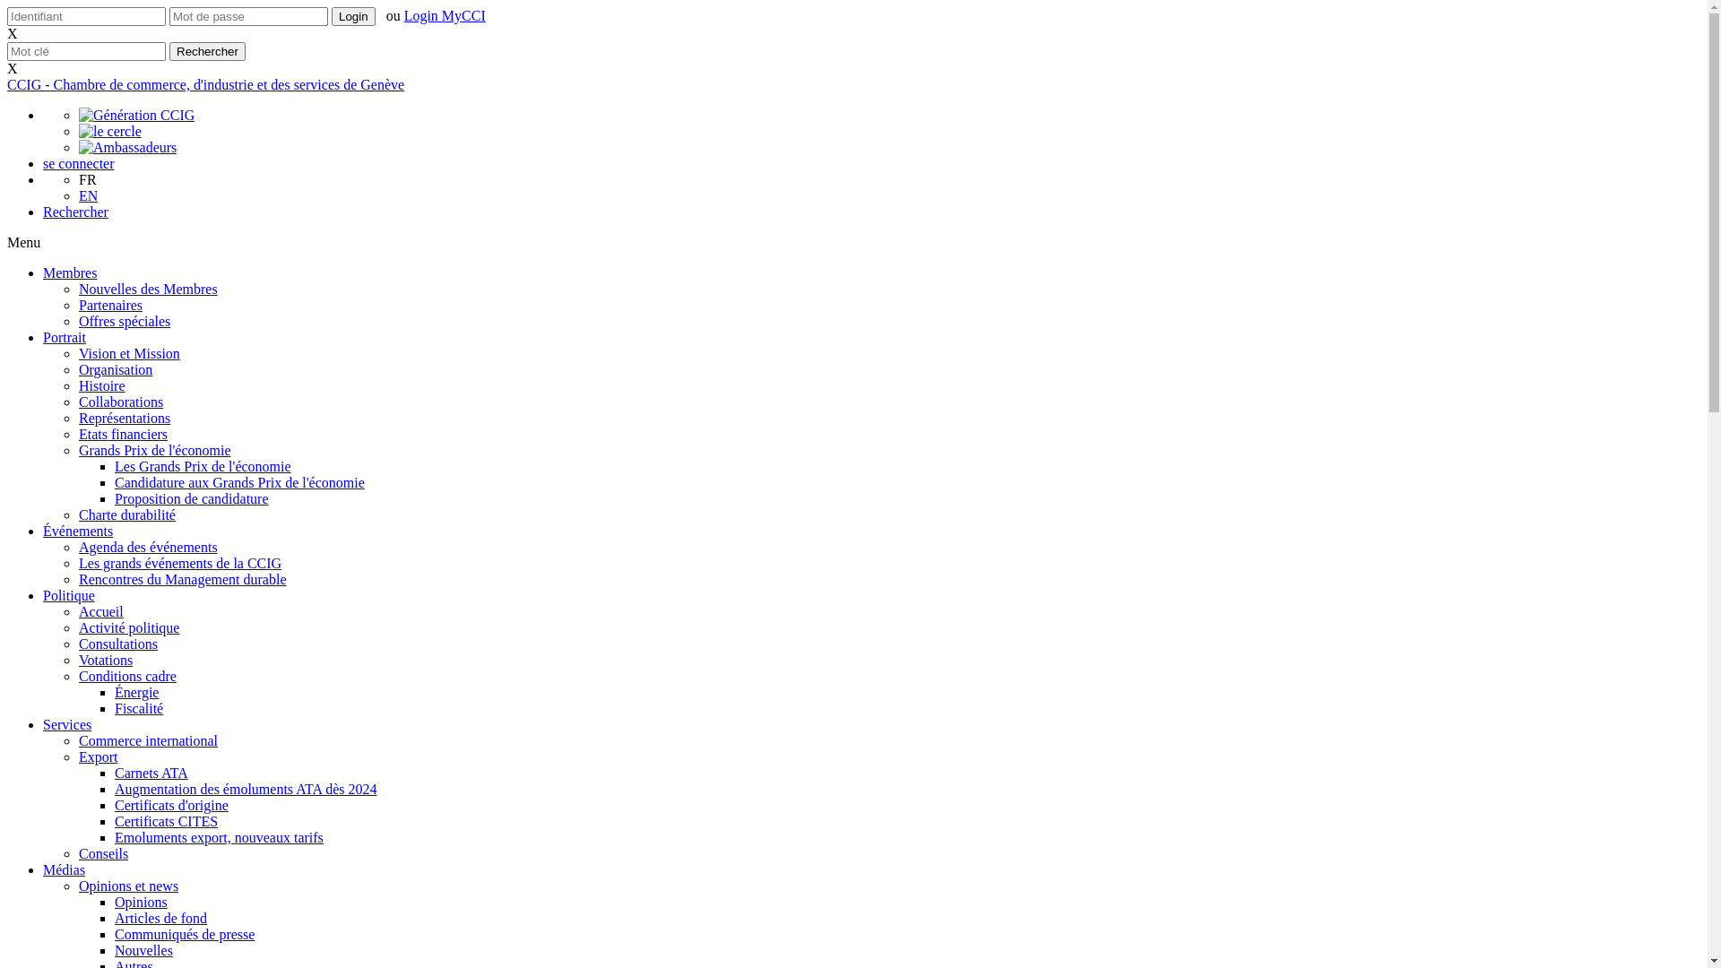 Image resolution: width=1721 pixels, height=968 pixels. I want to click on Proposition de candidature, so click(192, 498).